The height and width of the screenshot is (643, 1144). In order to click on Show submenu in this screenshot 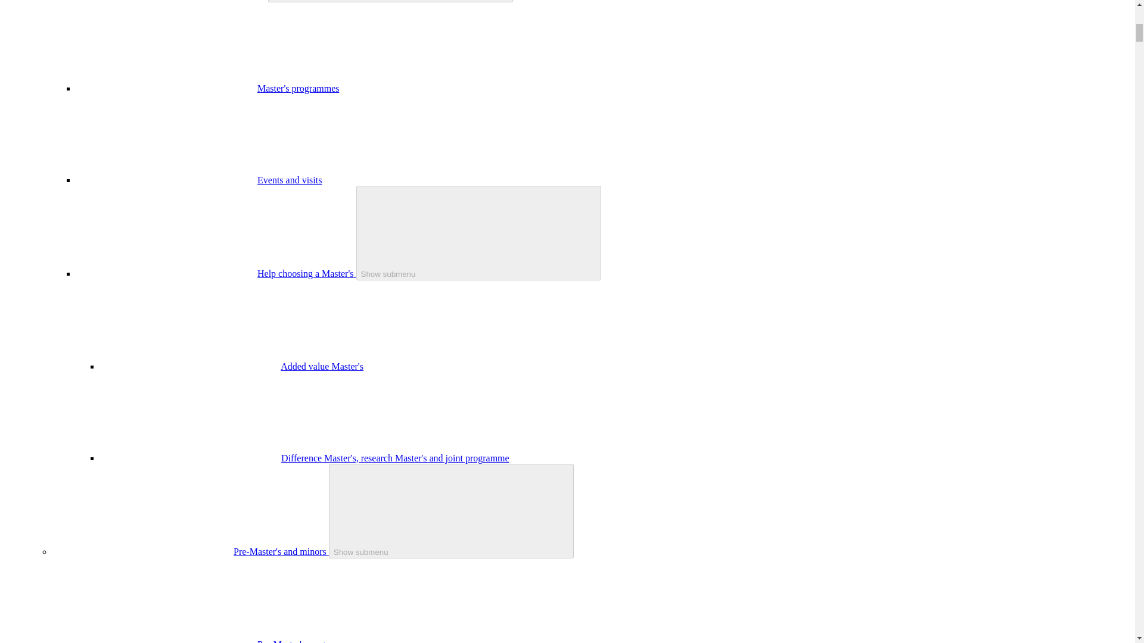, I will do `click(452, 511)`.